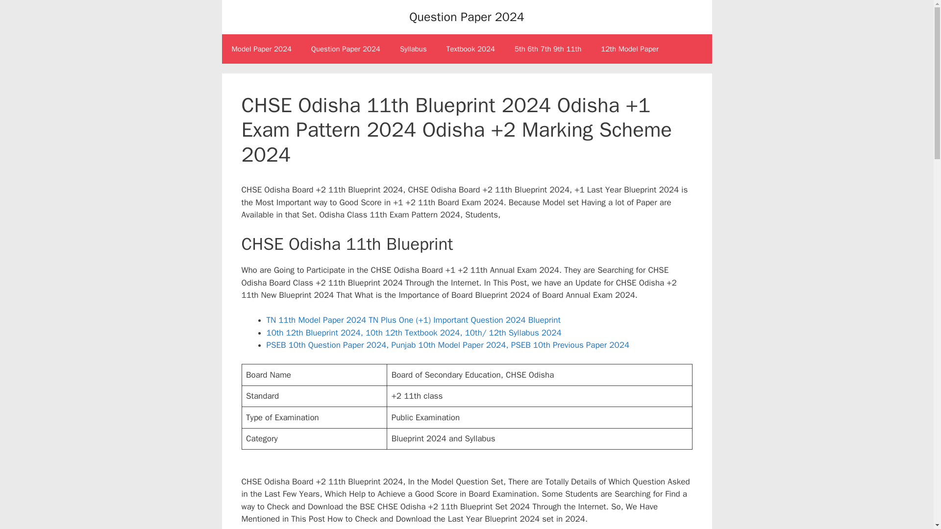  I want to click on 12th Model Paper, so click(629, 49).